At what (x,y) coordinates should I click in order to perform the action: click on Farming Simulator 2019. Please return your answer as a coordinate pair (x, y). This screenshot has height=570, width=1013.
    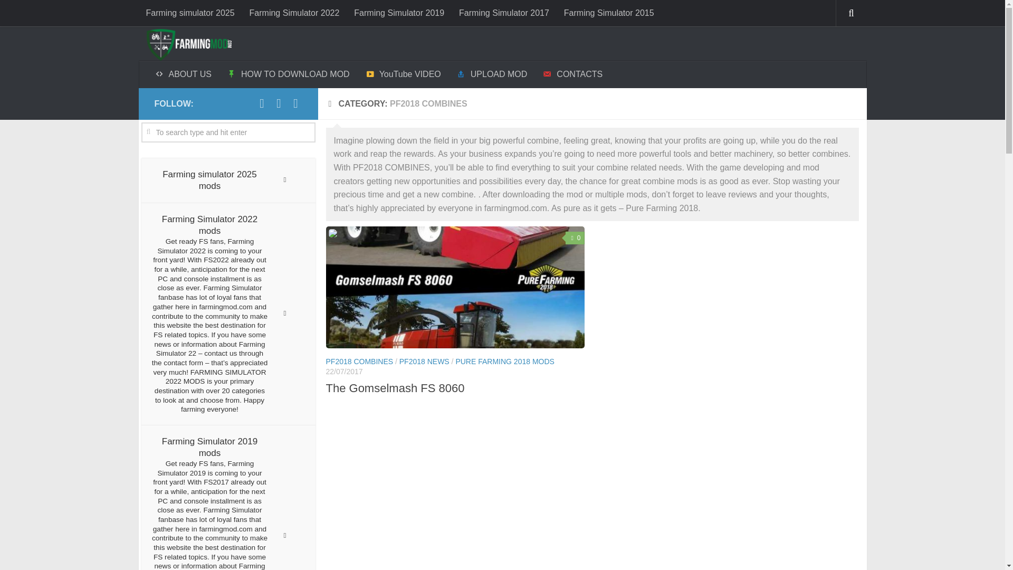
    Looking at the image, I should click on (399, 13).